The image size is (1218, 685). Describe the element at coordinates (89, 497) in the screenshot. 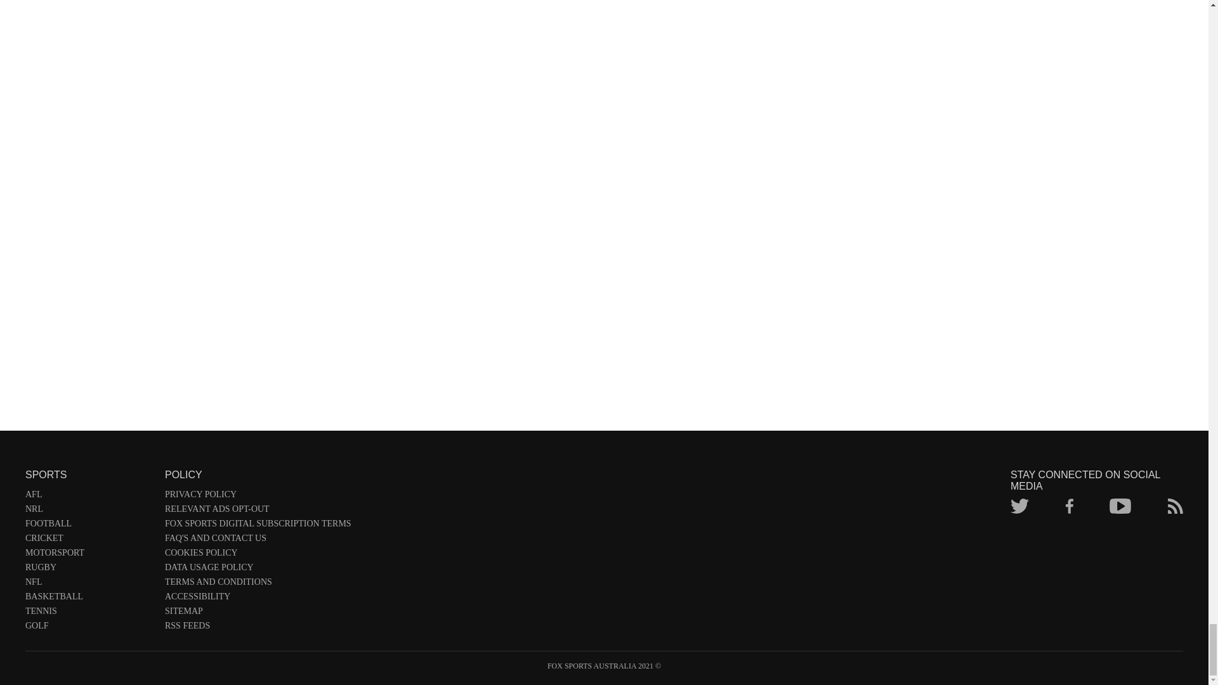

I see `AFL` at that location.